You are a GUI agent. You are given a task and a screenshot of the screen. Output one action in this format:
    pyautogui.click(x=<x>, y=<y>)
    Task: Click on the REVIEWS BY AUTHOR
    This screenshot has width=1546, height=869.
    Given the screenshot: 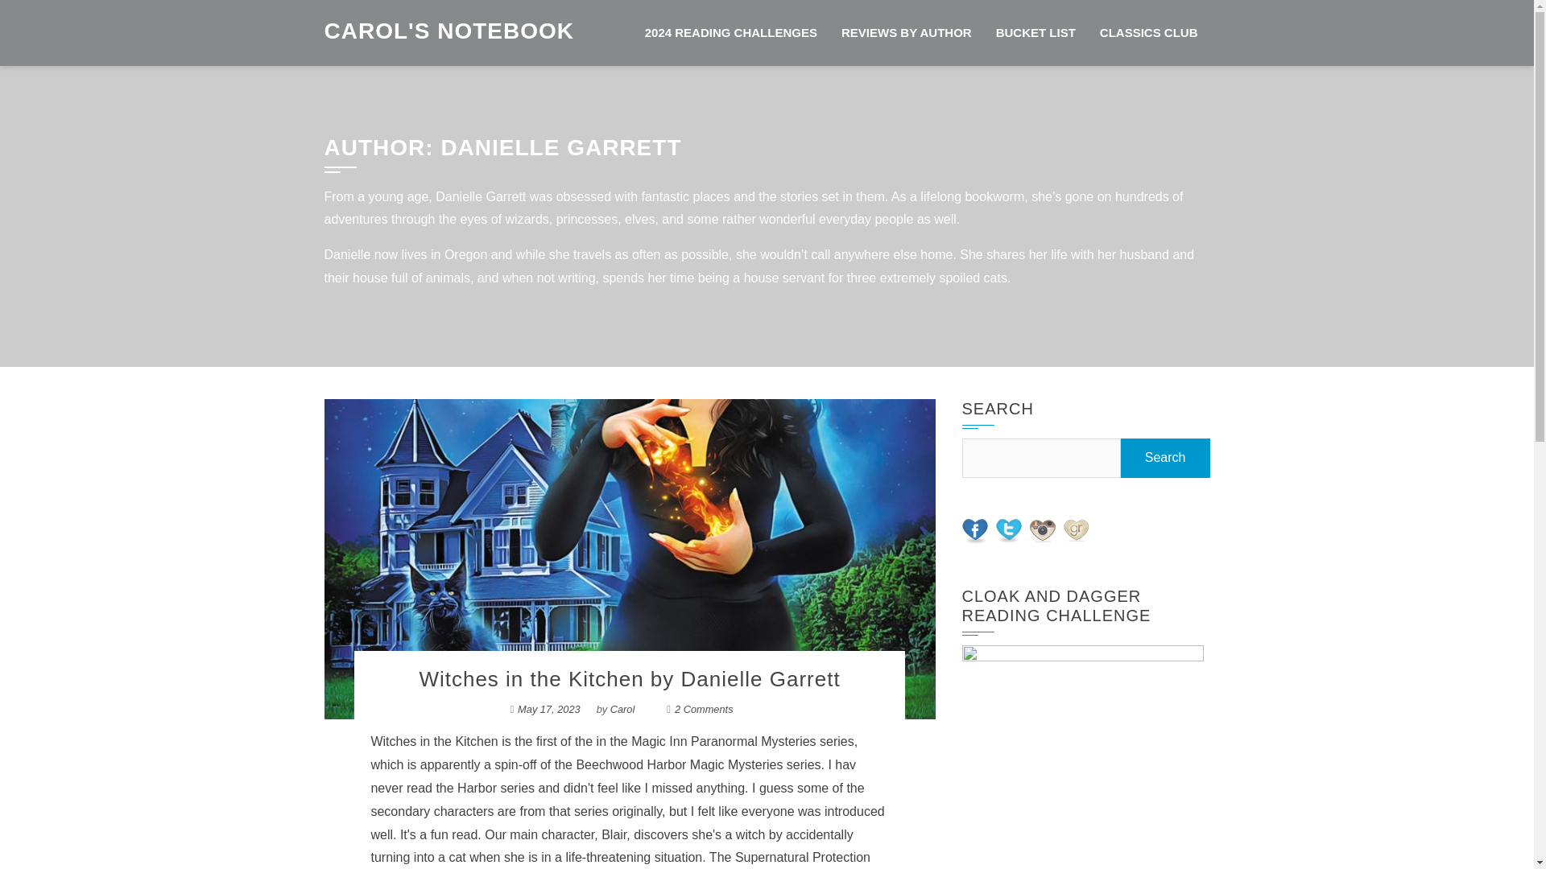 What is the action you would take?
    pyautogui.click(x=906, y=33)
    